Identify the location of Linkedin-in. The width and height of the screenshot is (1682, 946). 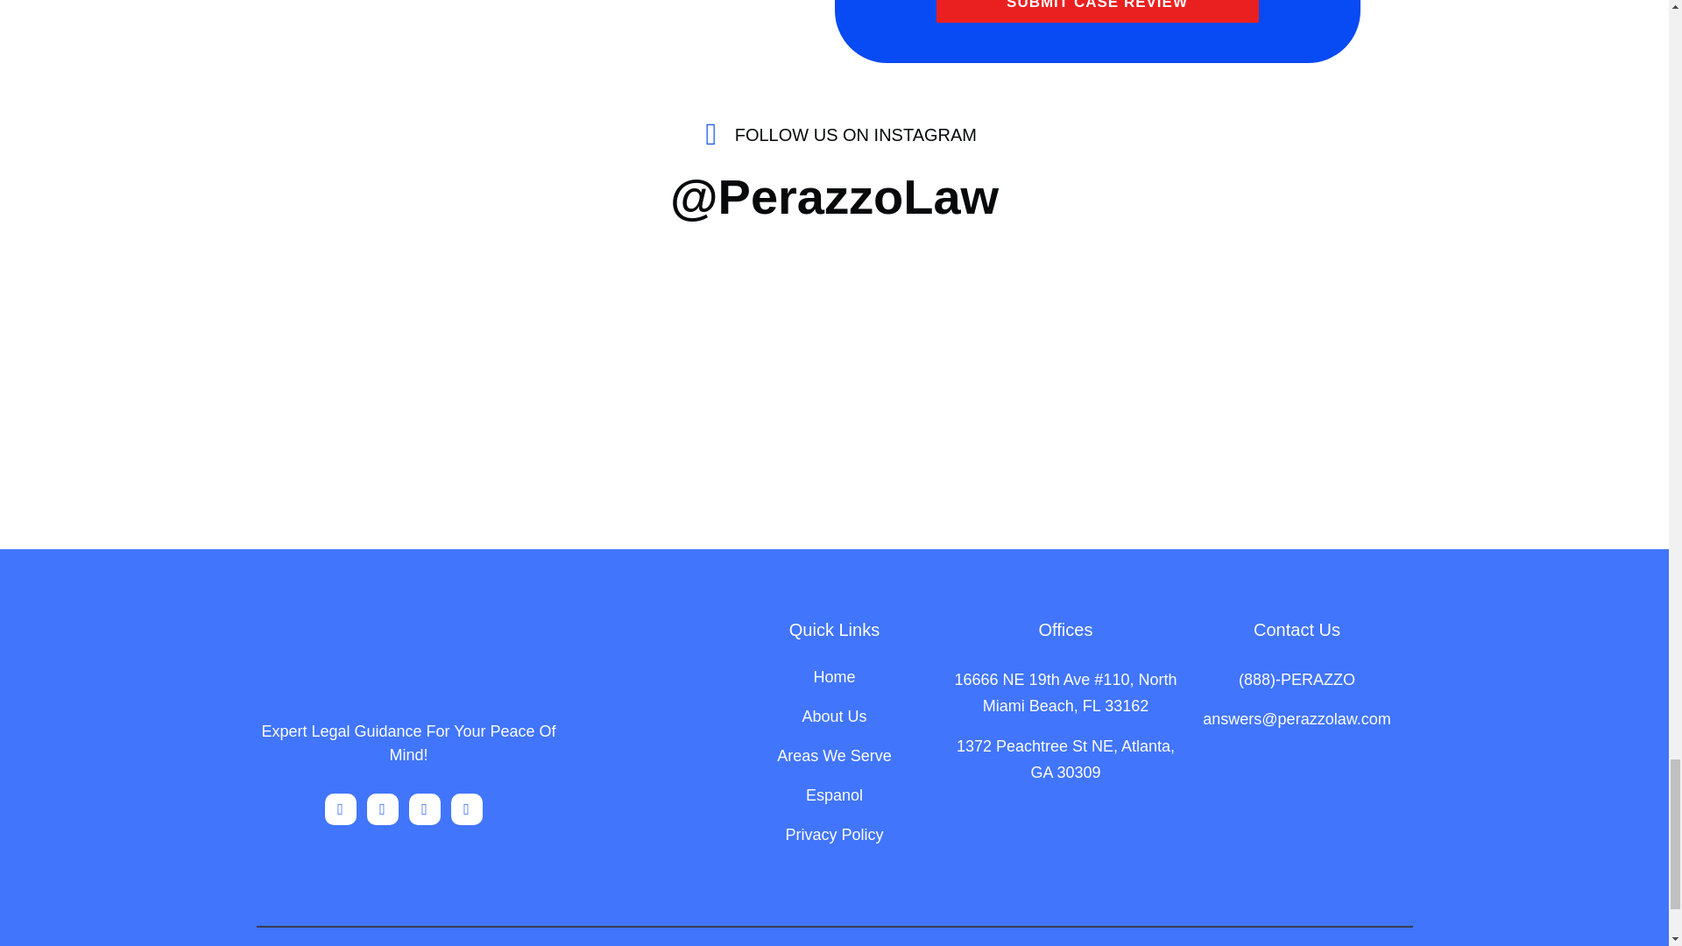
(424, 809).